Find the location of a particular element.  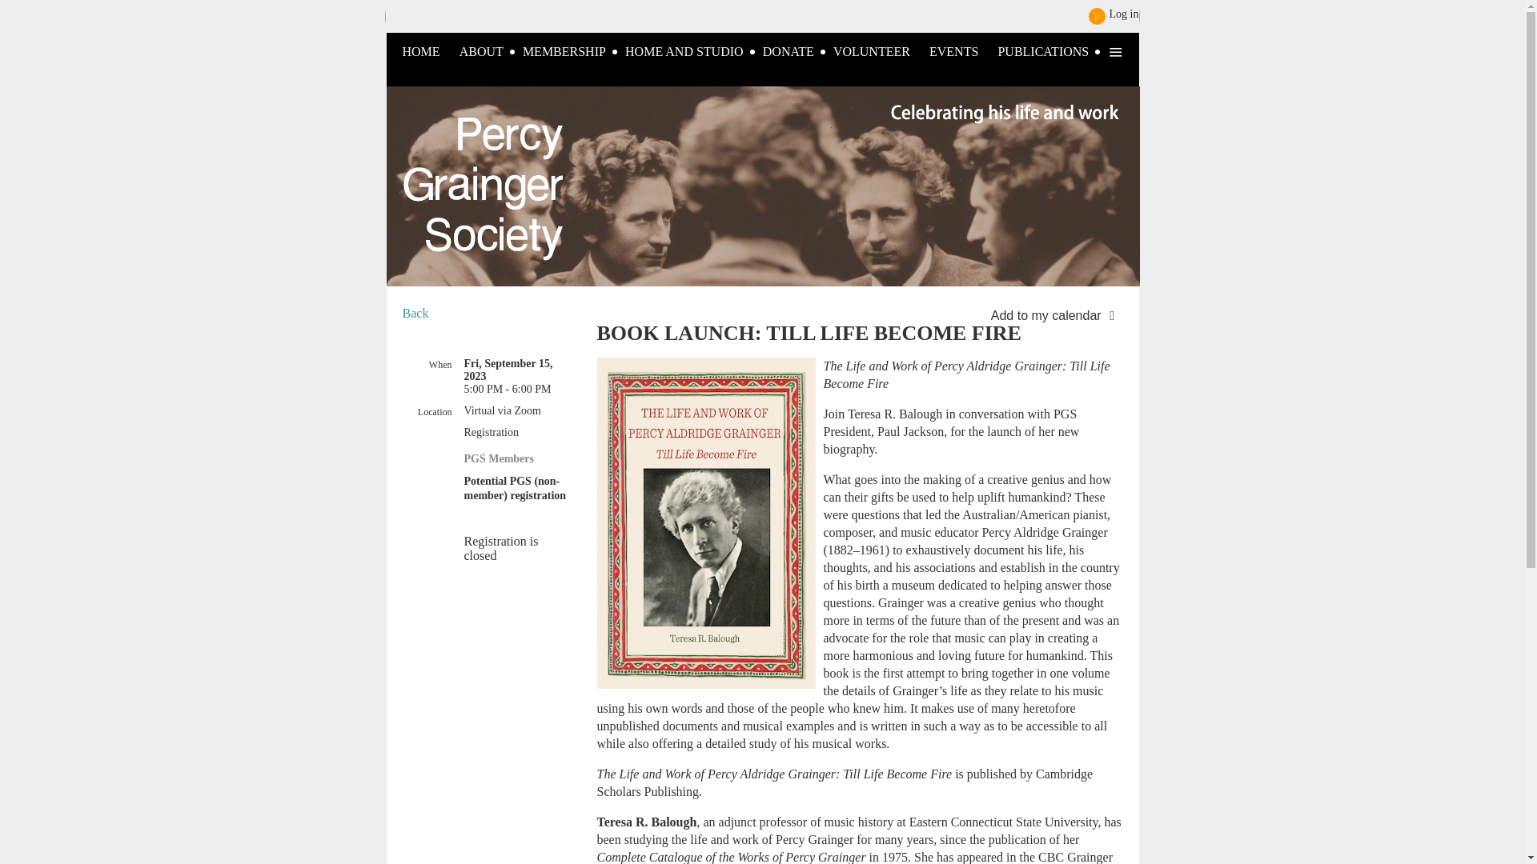

Home is located at coordinates (429, 51).